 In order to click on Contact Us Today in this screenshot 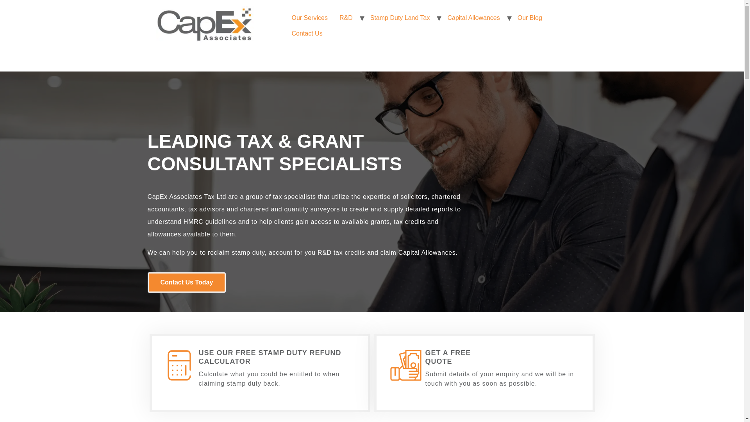, I will do `click(161, 282)`.